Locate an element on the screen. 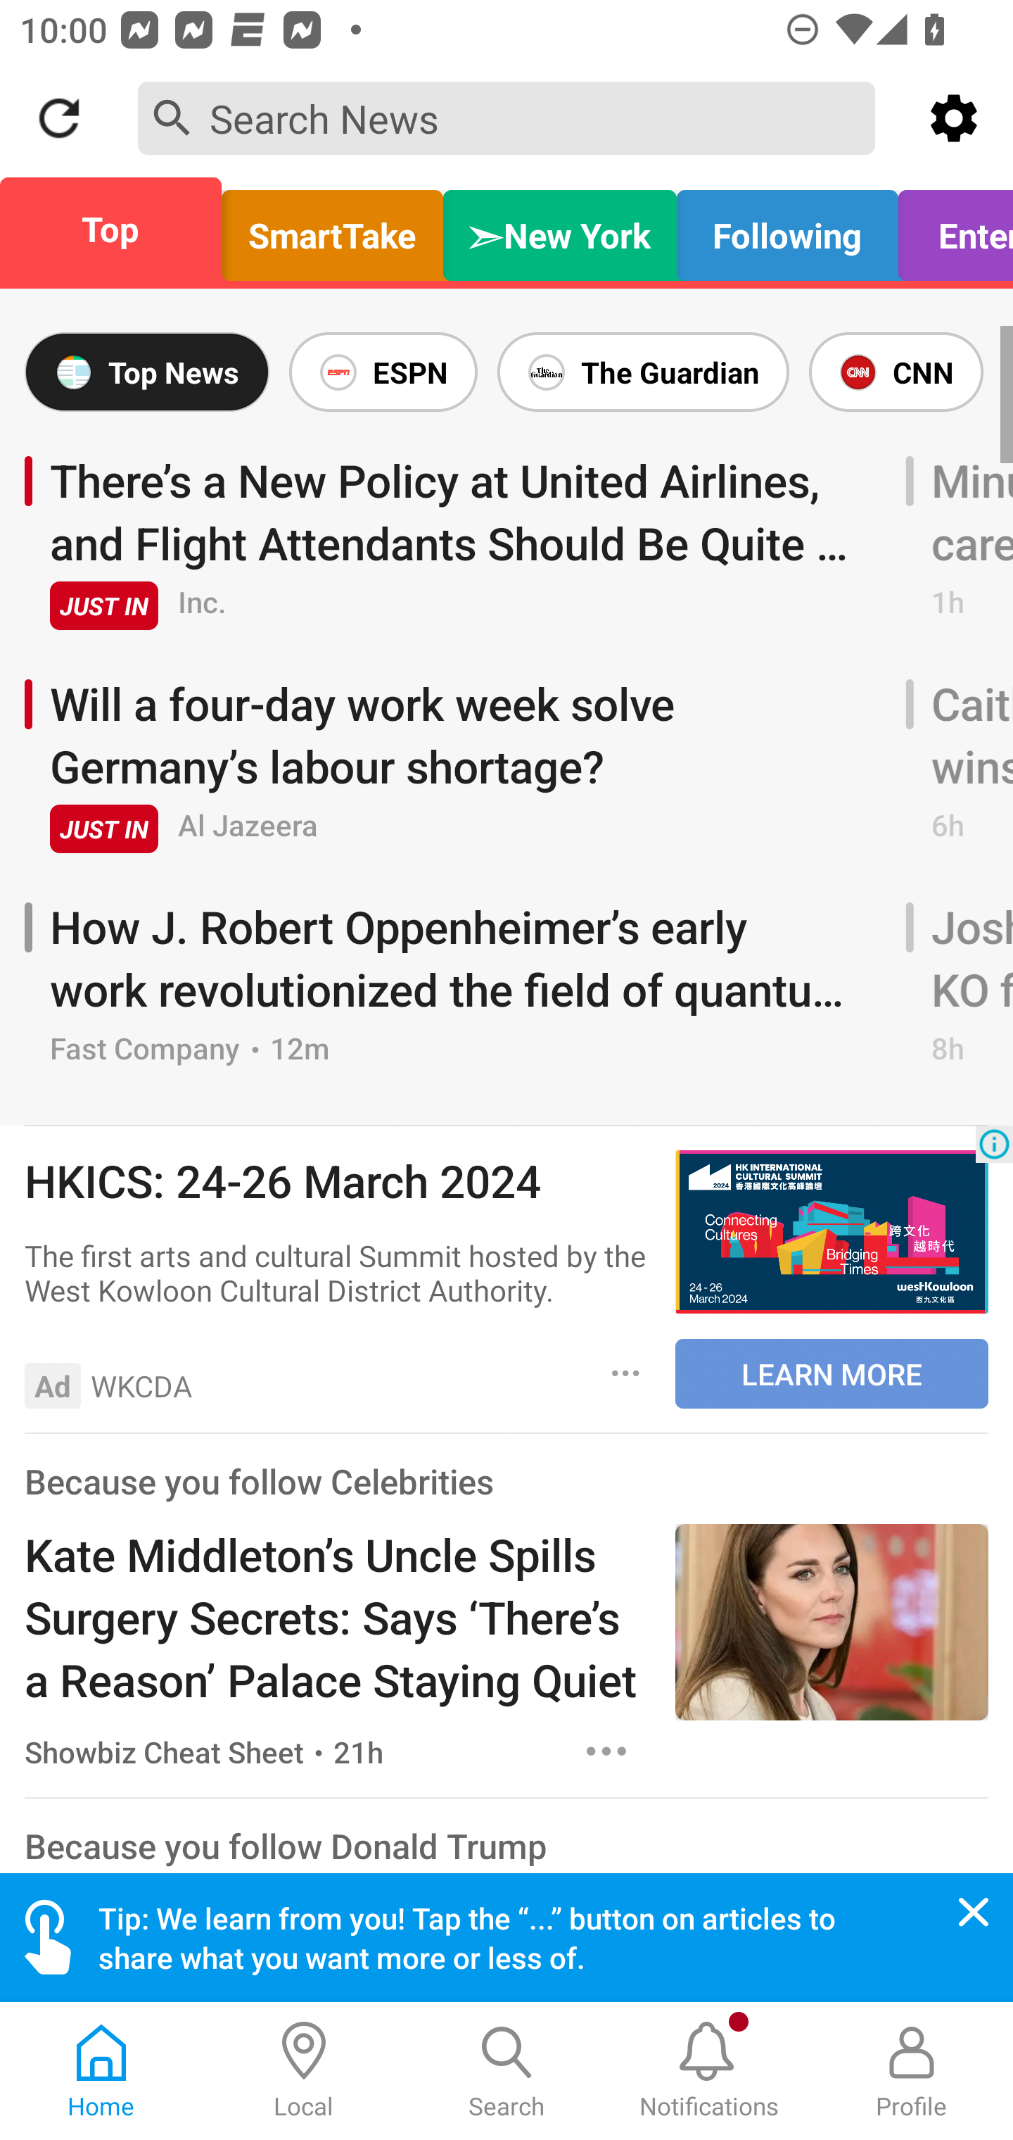 The height and width of the screenshot is (2140, 1013). HKICS: 24-26 March 2024 is located at coordinates (337, 1181).